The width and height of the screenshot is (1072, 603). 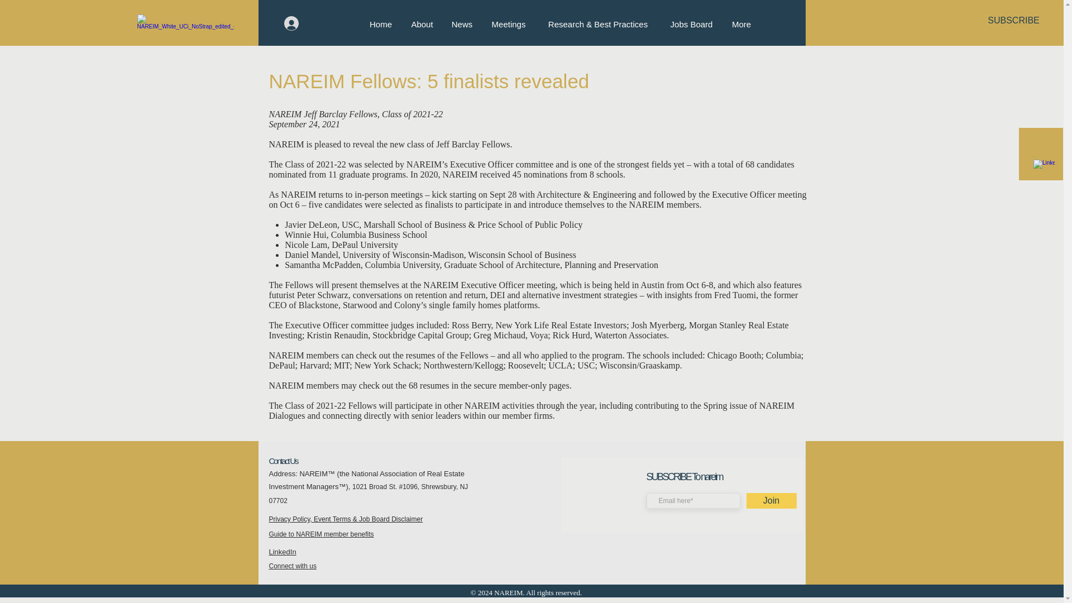 What do you see at coordinates (307, 23) in the screenshot?
I see `Log In` at bounding box center [307, 23].